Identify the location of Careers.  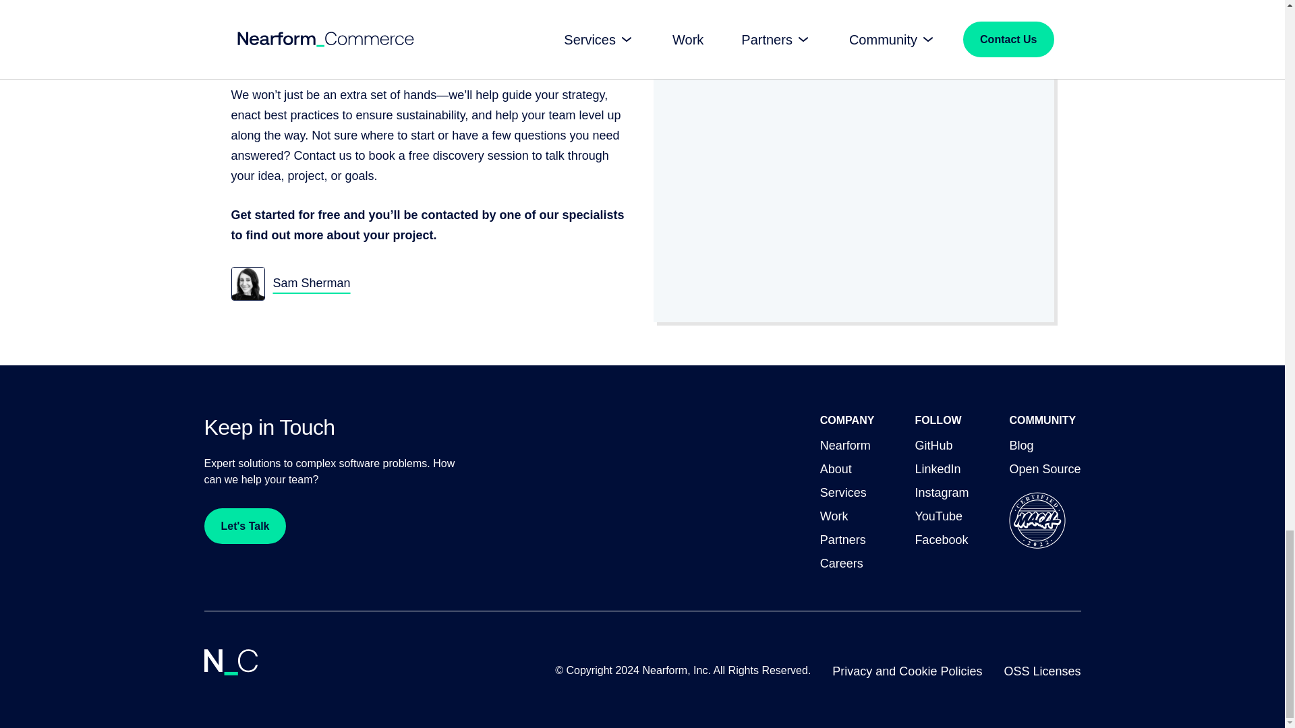
(842, 564).